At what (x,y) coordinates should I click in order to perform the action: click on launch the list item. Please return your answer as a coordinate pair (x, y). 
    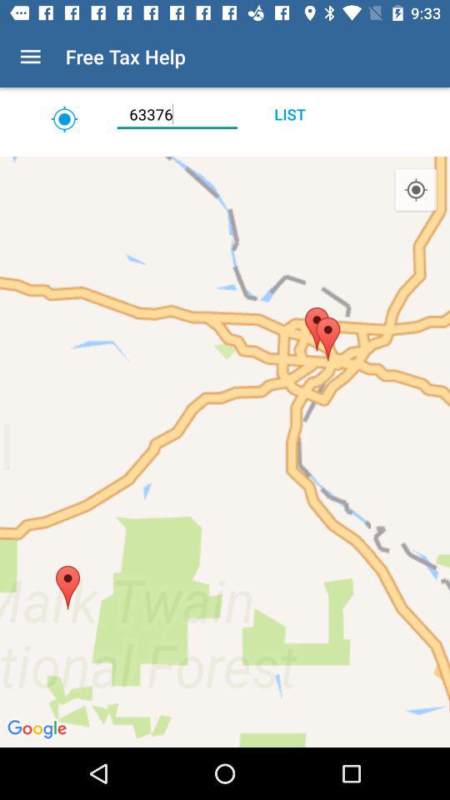
    Looking at the image, I should click on (290, 114).